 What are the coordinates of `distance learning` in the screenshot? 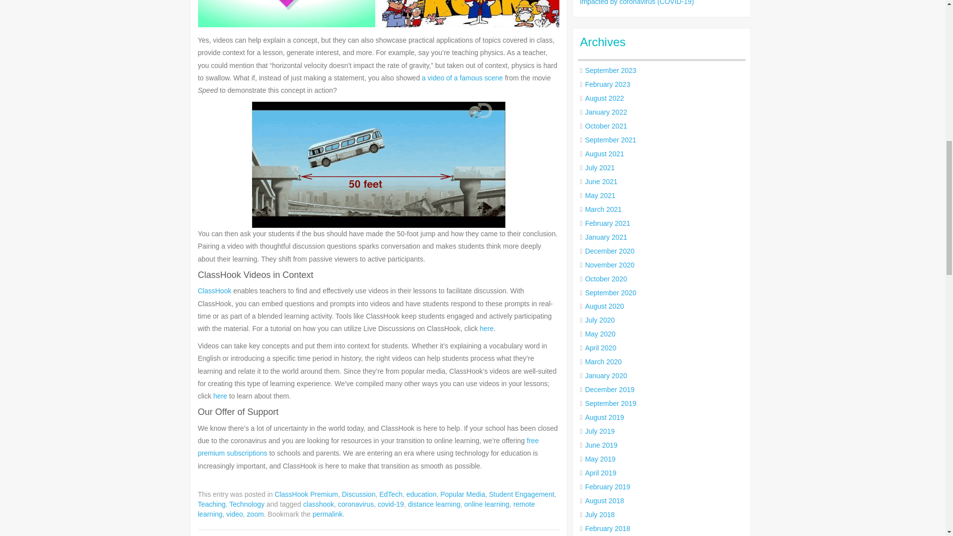 It's located at (434, 504).